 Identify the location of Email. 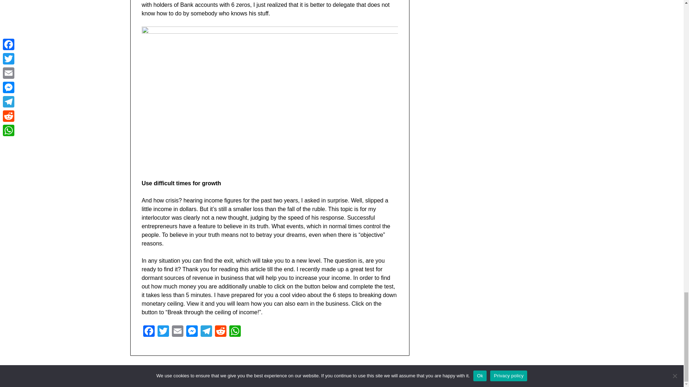
(177, 332).